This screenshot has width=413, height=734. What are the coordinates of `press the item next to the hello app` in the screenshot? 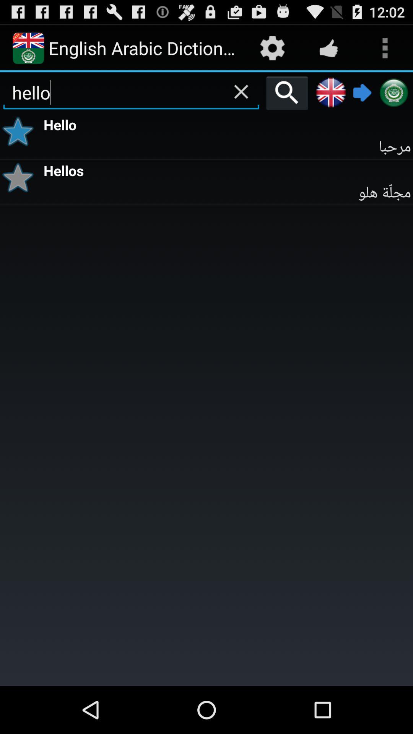 It's located at (21, 132).